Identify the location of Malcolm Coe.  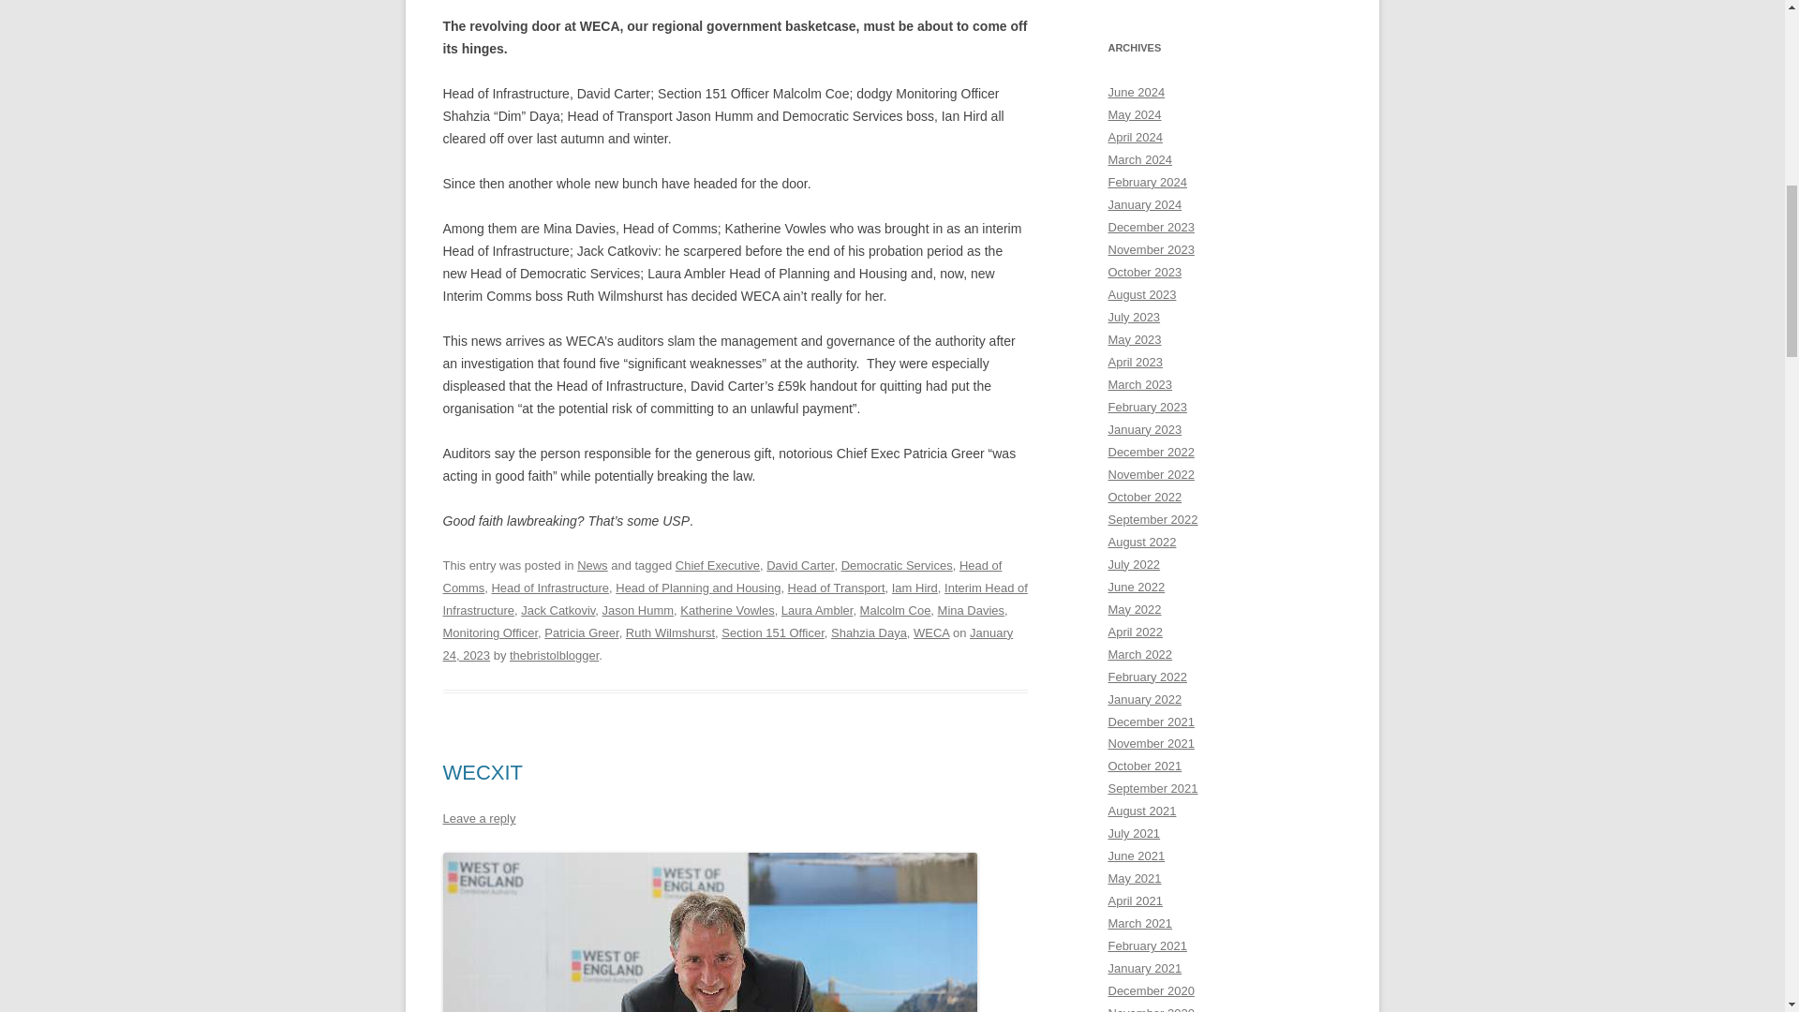
(896, 609).